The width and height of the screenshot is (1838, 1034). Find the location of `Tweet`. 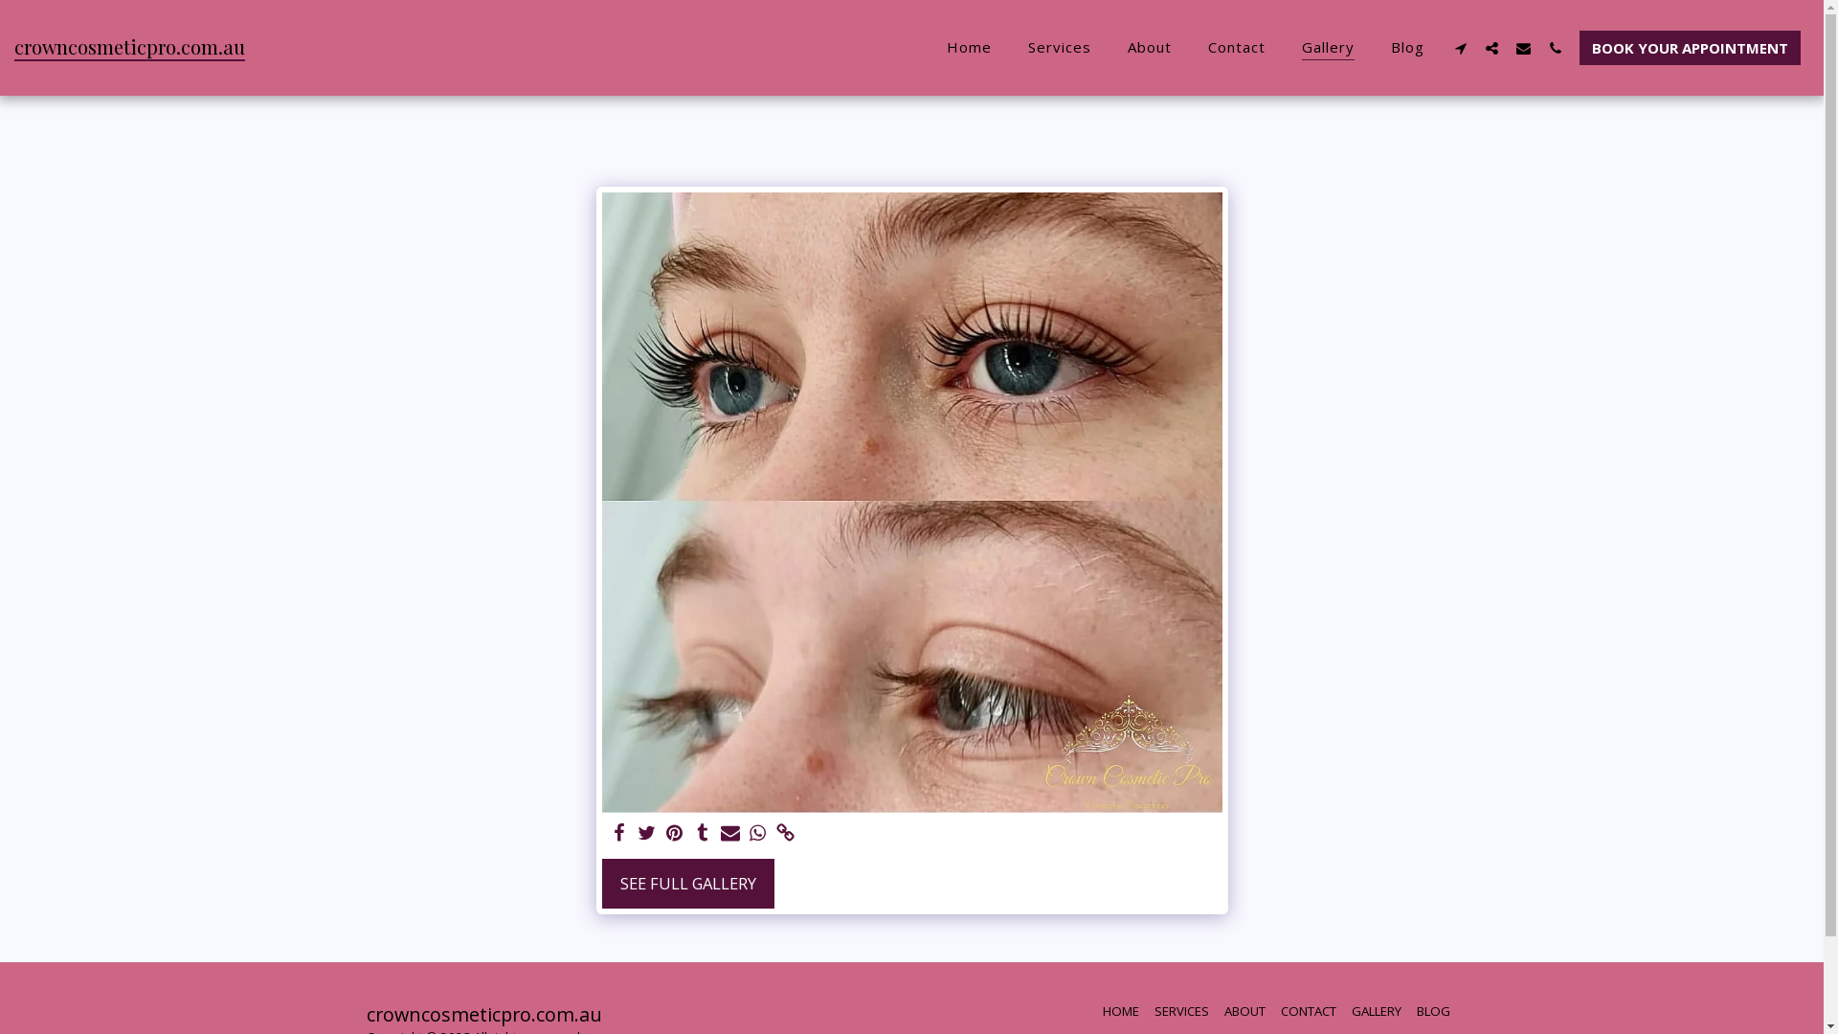

Tweet is located at coordinates (647, 833).